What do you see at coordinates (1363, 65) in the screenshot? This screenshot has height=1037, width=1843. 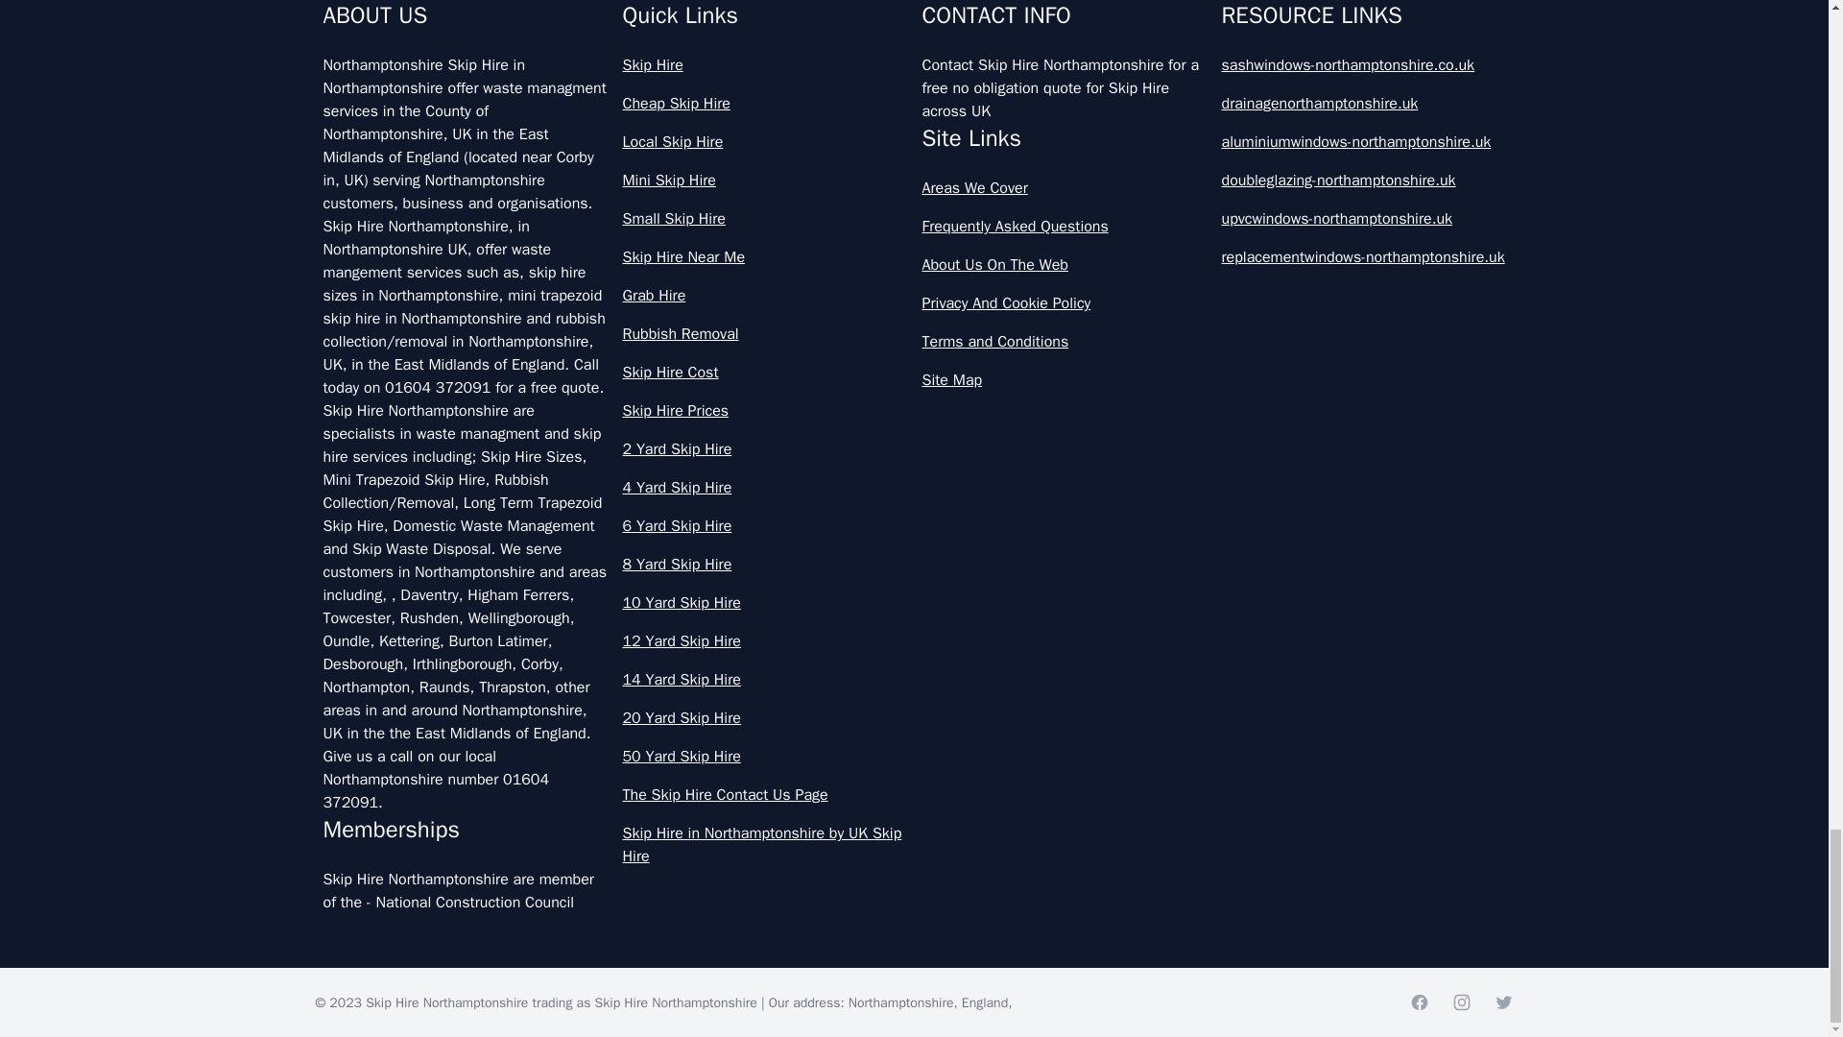 I see `sashwindows-northamptonshire.co.uk` at bounding box center [1363, 65].